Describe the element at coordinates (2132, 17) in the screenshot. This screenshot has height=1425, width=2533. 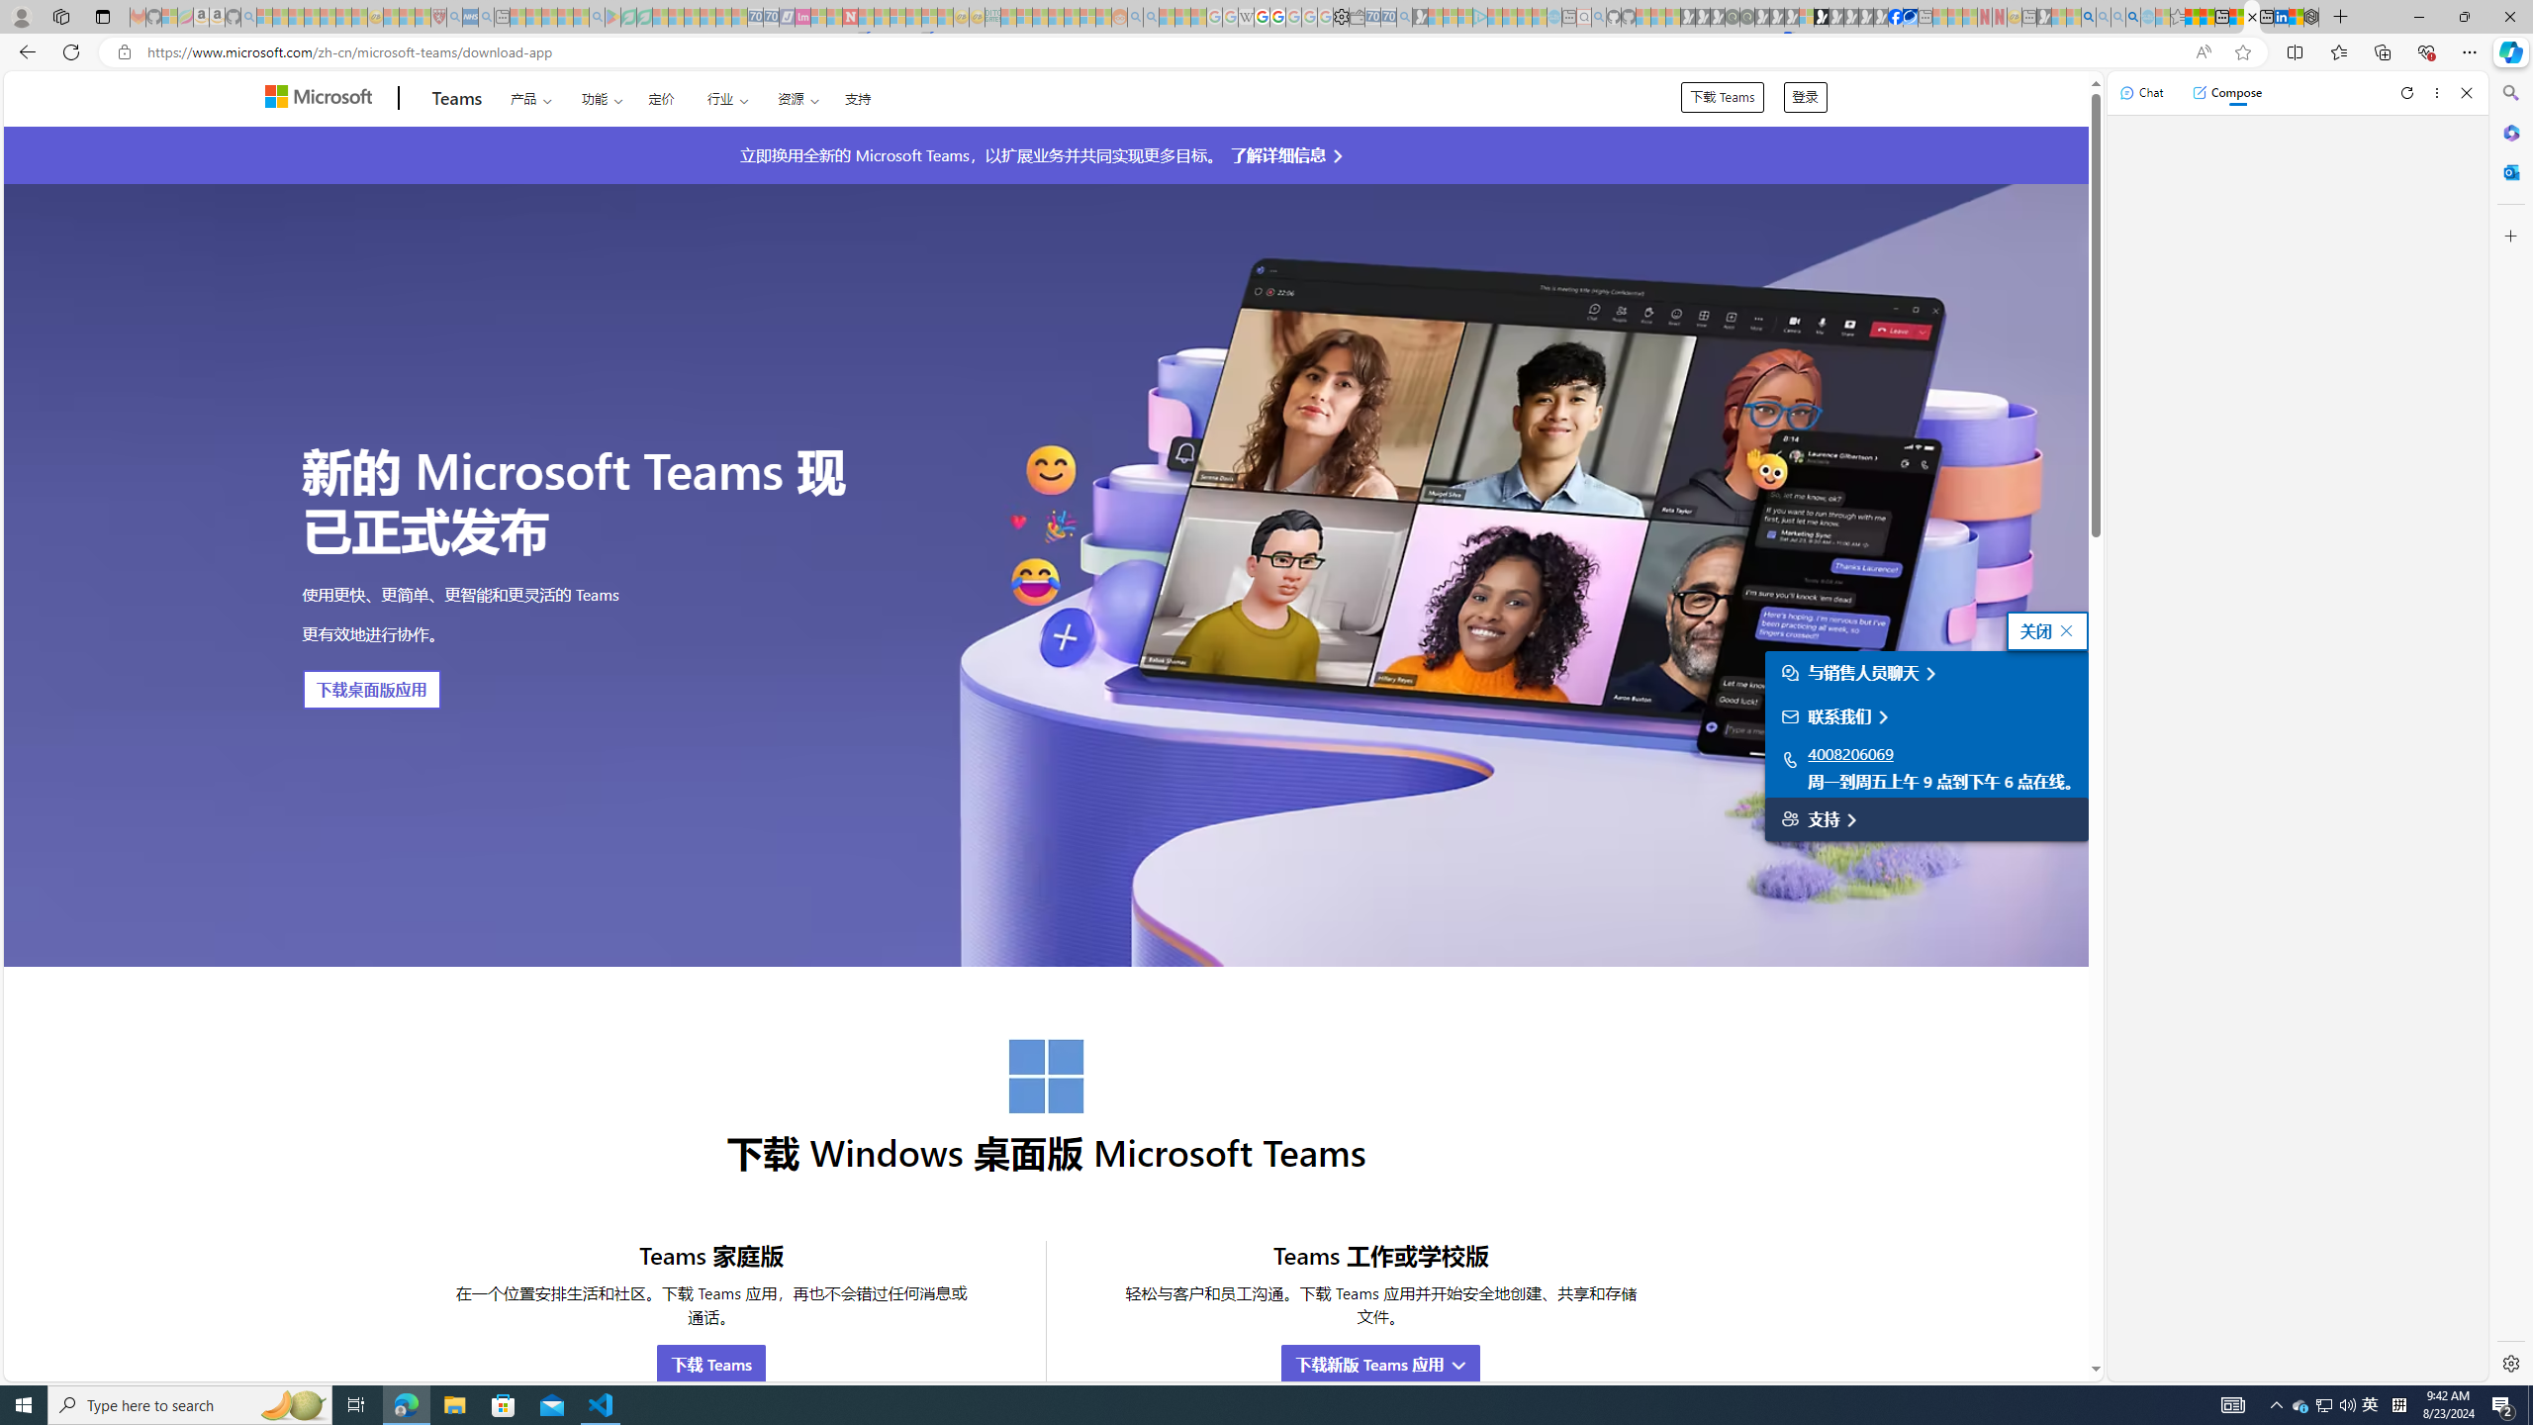
I see `Google Chrome Internet Browser Download - Search Images` at that location.